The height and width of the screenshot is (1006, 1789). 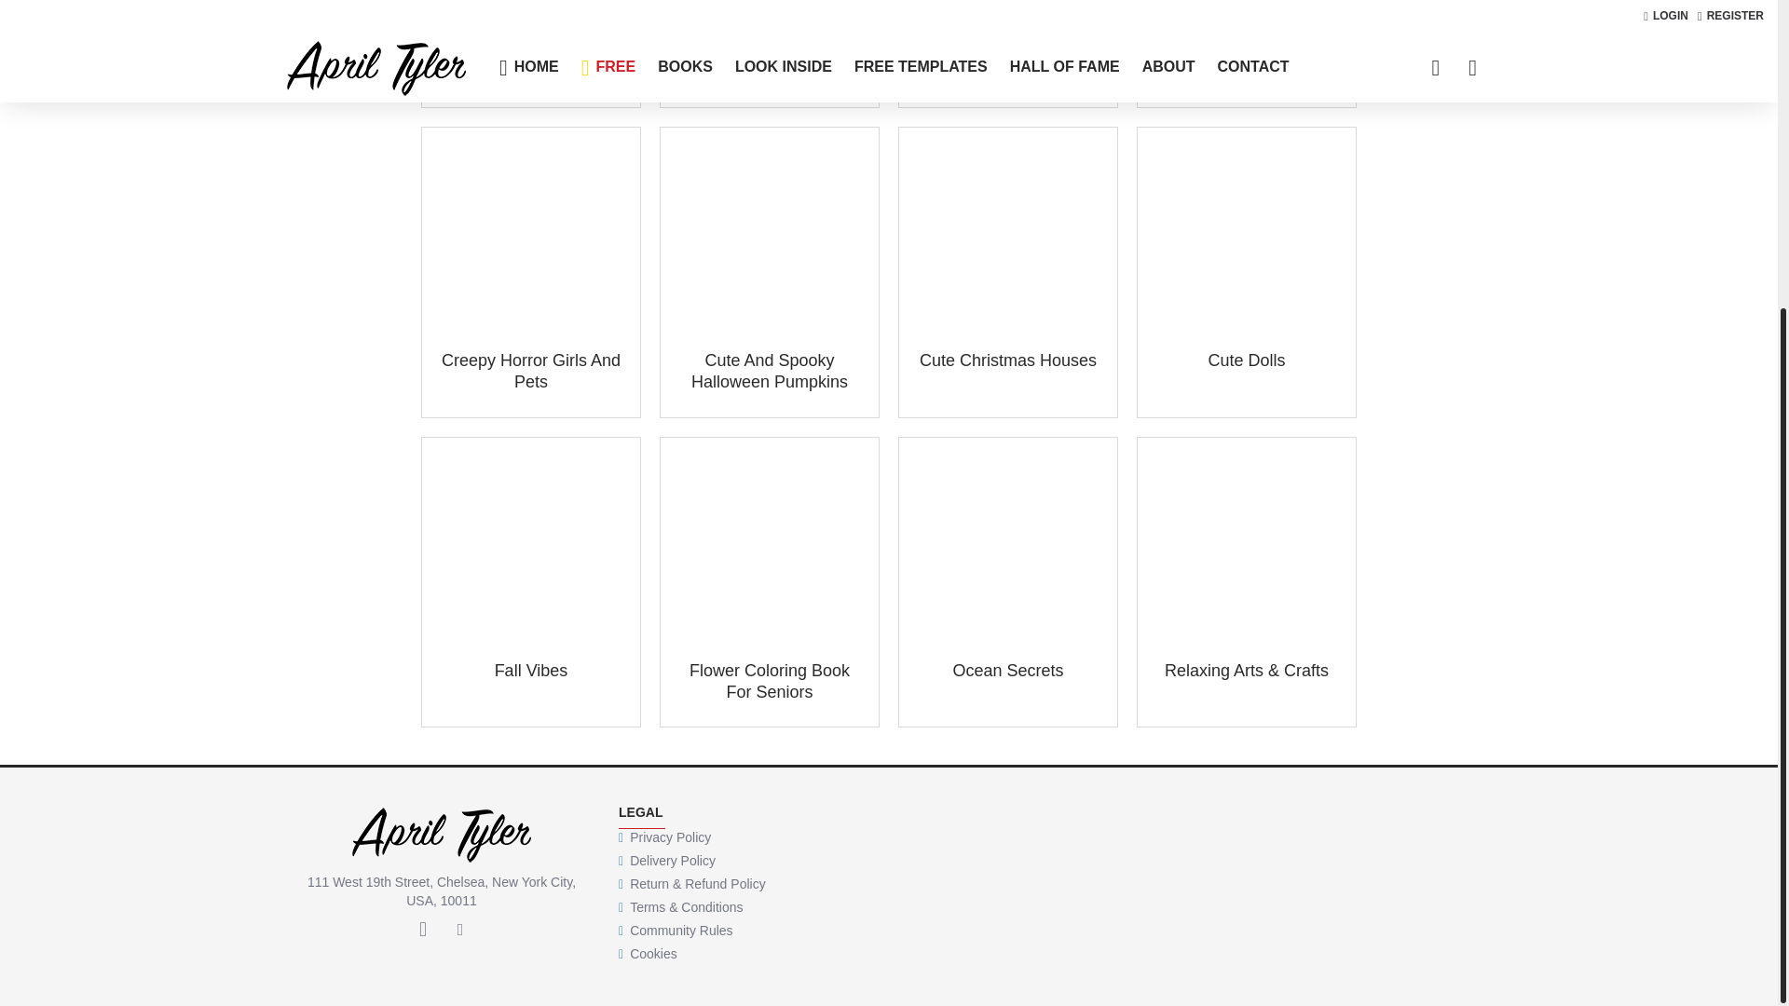 I want to click on Cute Christmas Houses, so click(x=1007, y=360).